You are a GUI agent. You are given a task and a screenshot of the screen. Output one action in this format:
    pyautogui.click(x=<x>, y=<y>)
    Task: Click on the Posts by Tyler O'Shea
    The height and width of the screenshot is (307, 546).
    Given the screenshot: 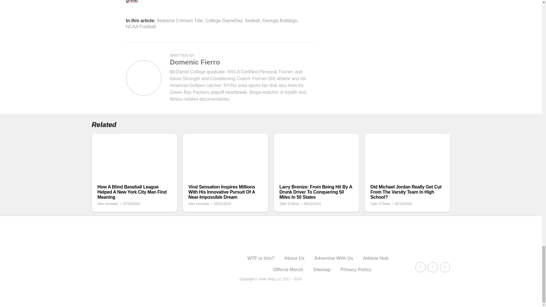 What is the action you would take?
    pyautogui.click(x=380, y=204)
    